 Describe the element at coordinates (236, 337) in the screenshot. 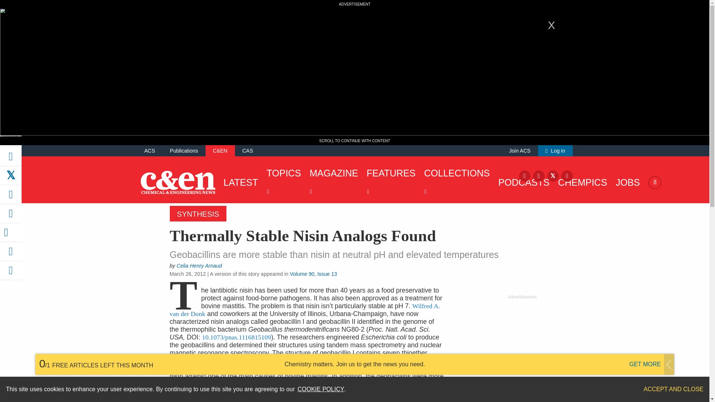

I see `Lantibiotics from Geobacillus thermodenitrificans` at that location.